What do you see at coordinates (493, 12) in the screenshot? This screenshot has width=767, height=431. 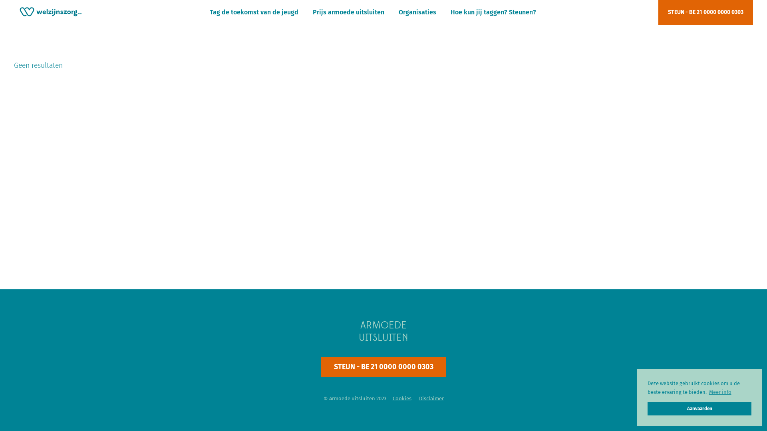 I see `Hoe kun jij taggen? Steunen?` at bounding box center [493, 12].